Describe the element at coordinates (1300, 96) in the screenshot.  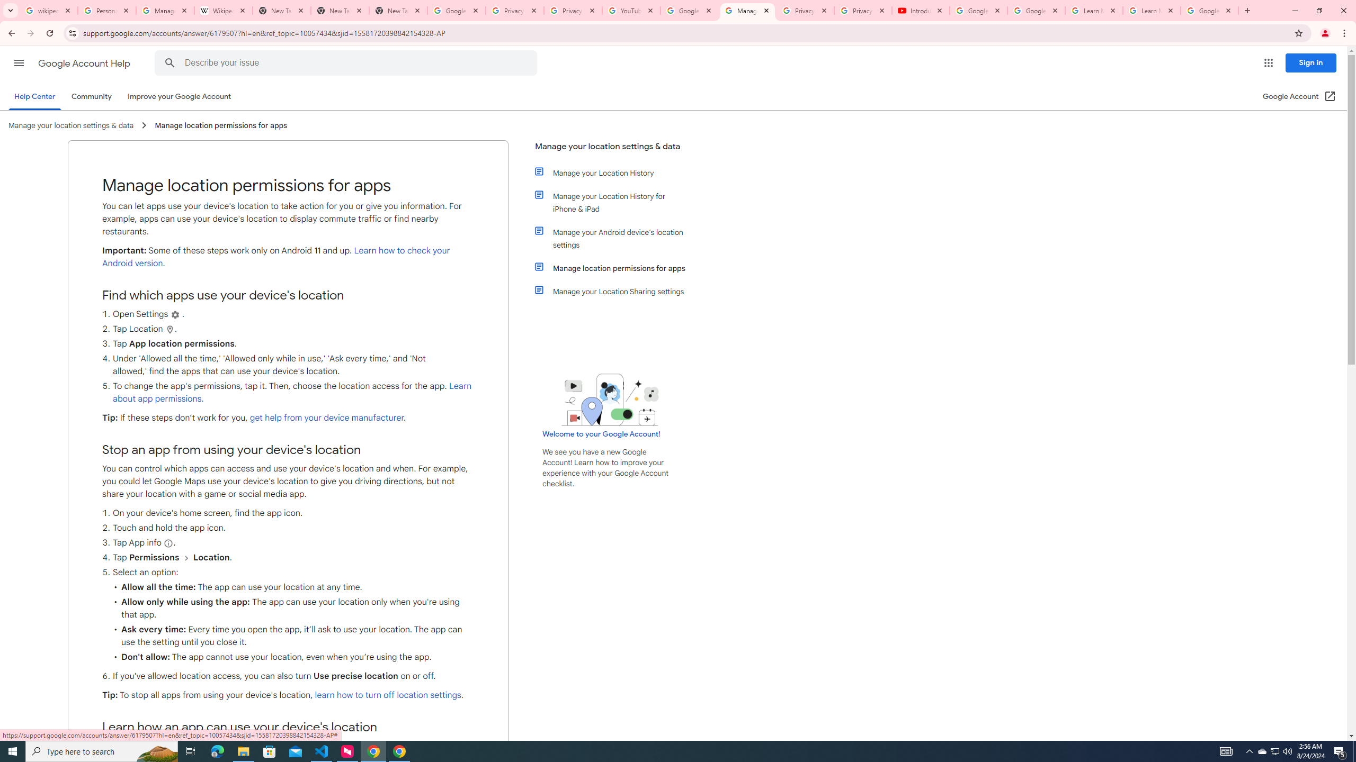
I see `Google Account (Open in a new window)` at that location.